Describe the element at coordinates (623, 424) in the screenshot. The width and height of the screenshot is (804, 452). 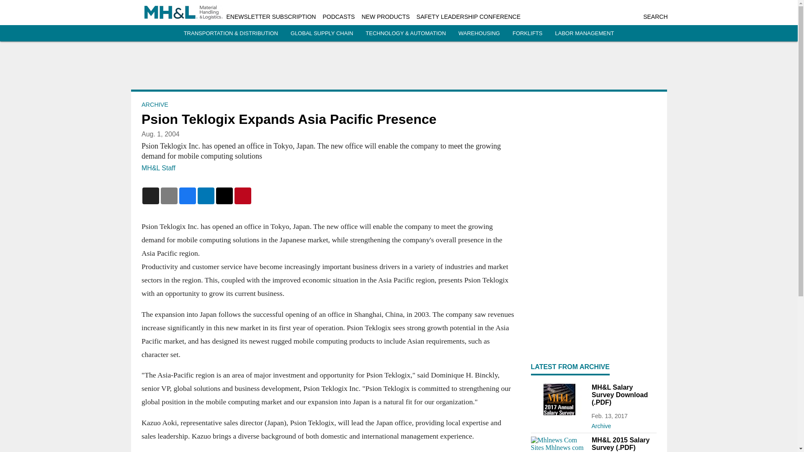
I see `Archive` at that location.